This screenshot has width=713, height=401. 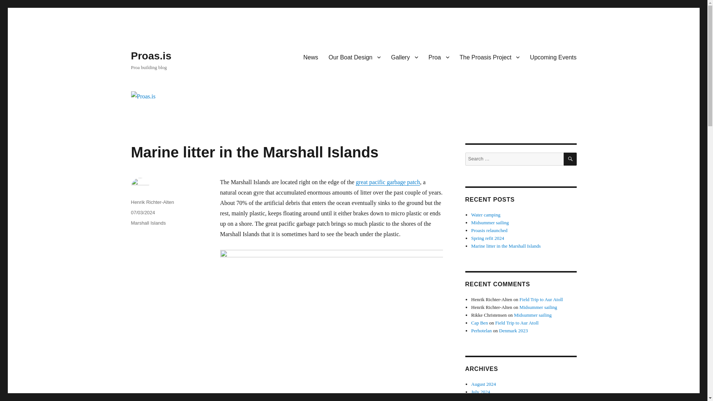 I want to click on Our Boat Design, so click(x=354, y=57).